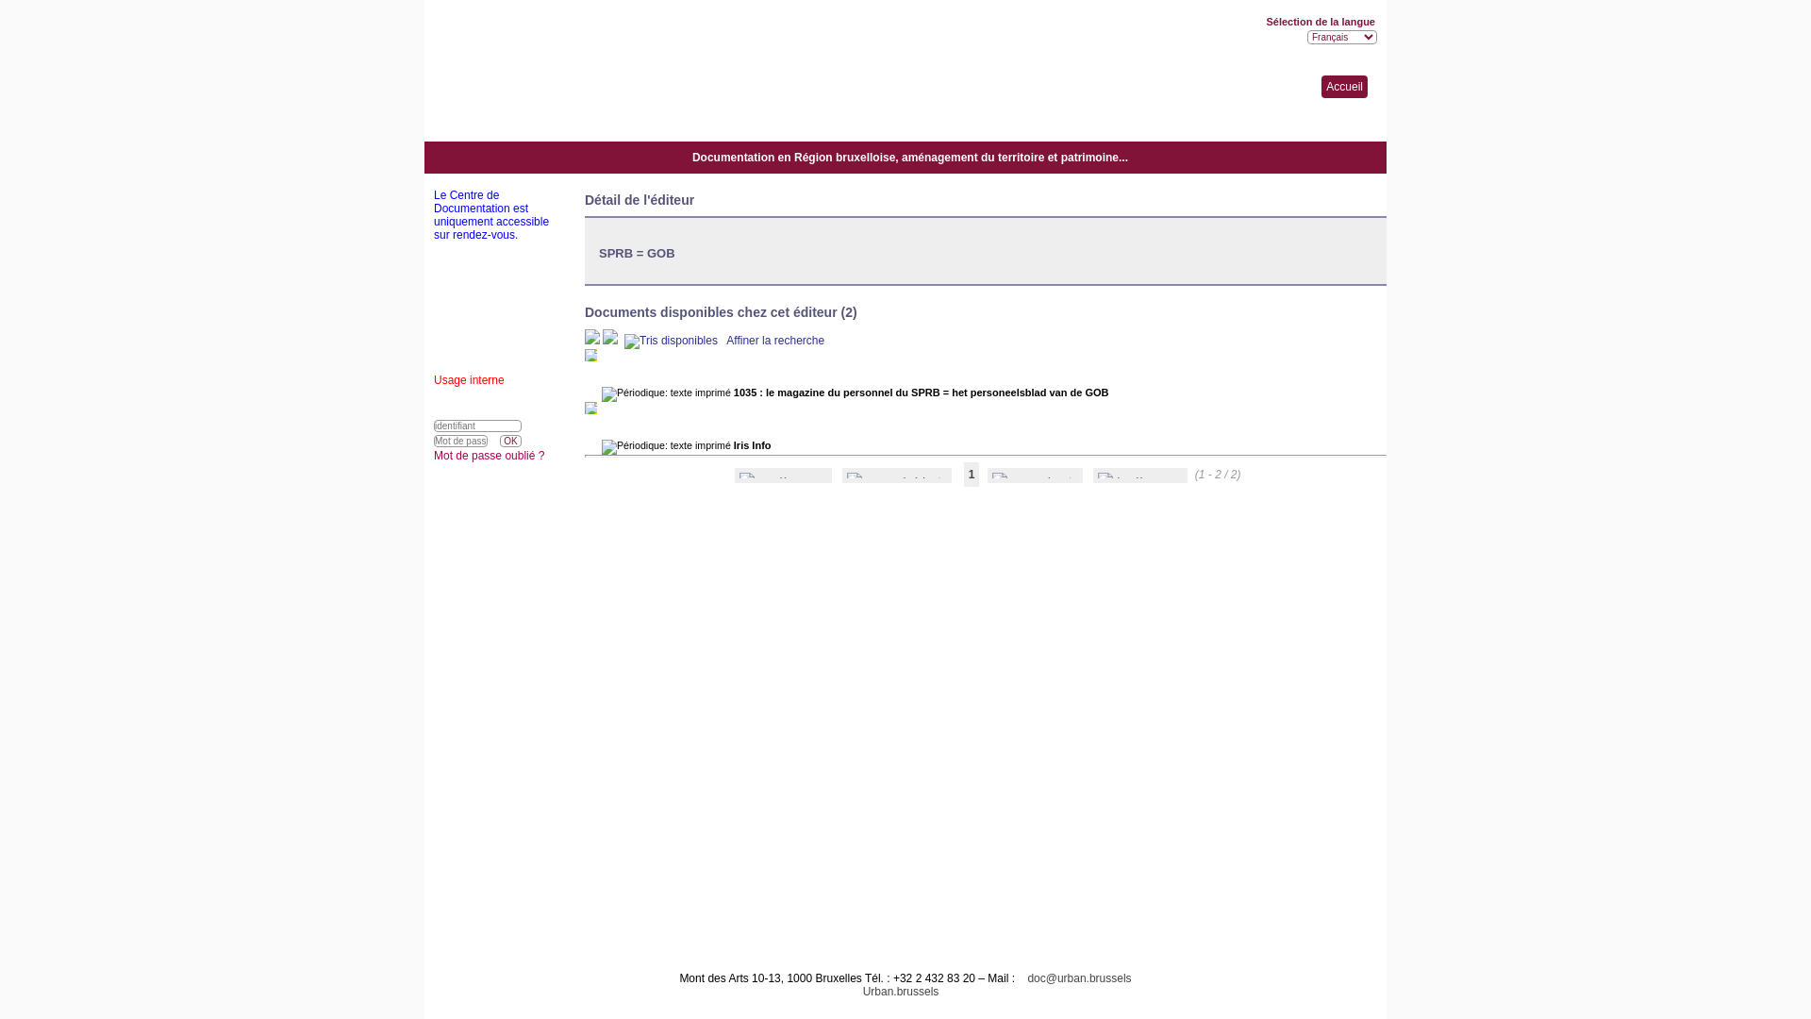  I want to click on Affiner la recherche, so click(775, 341).